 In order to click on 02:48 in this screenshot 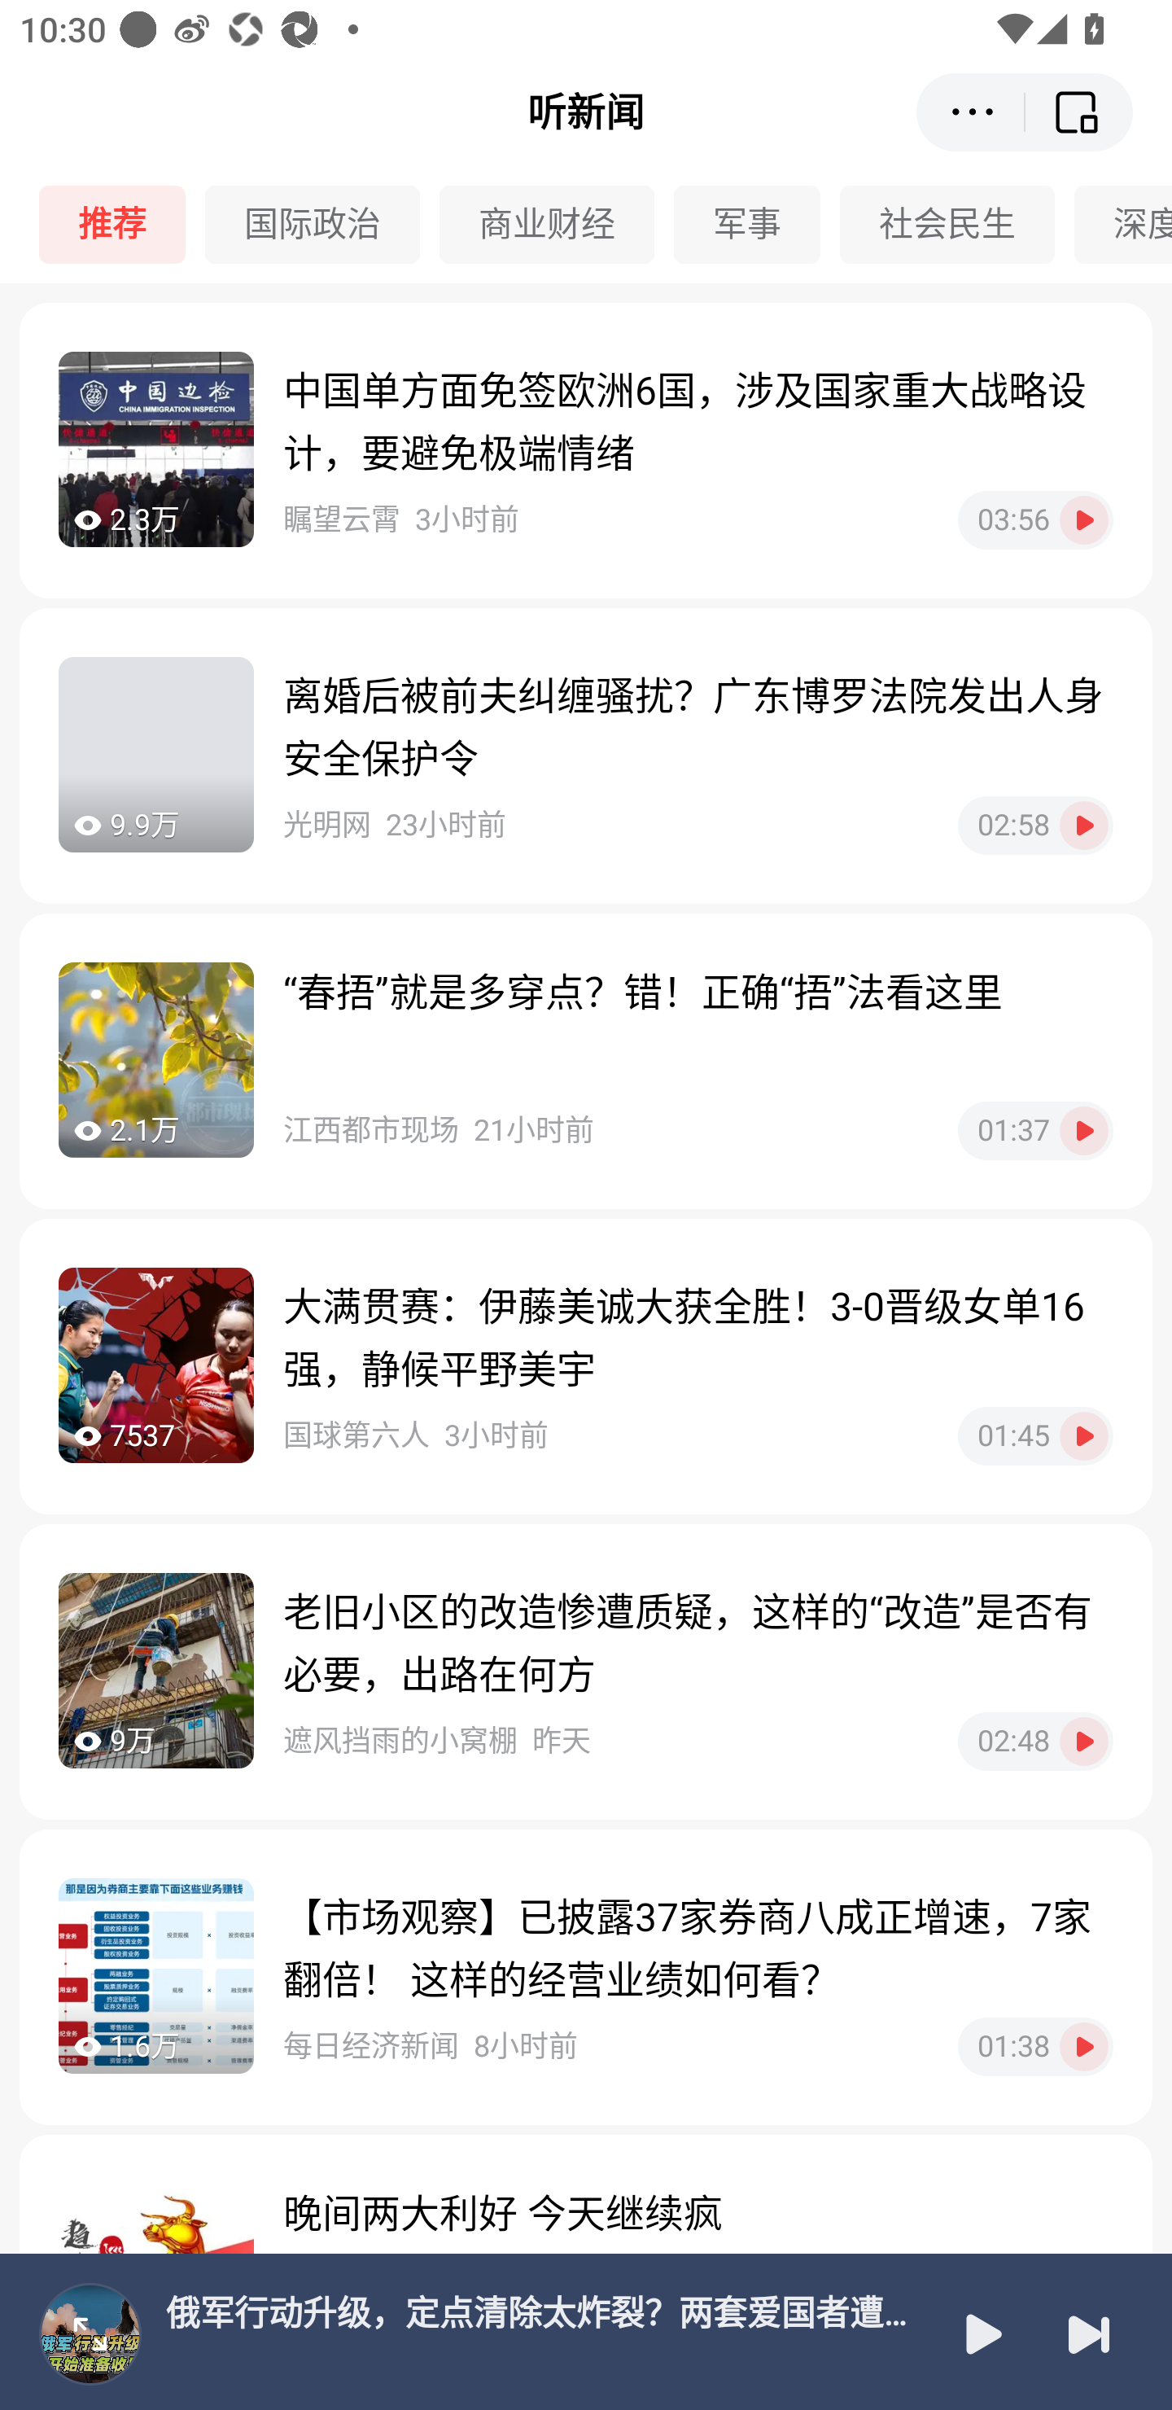, I will do `click(1035, 1741)`.